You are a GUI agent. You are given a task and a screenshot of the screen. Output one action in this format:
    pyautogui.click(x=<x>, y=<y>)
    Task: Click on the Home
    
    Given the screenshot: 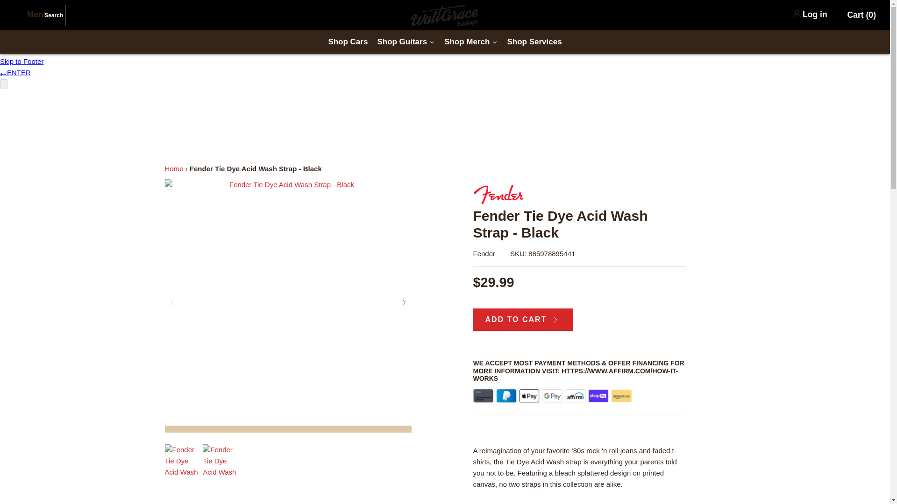 What is the action you would take?
    pyautogui.click(x=173, y=169)
    